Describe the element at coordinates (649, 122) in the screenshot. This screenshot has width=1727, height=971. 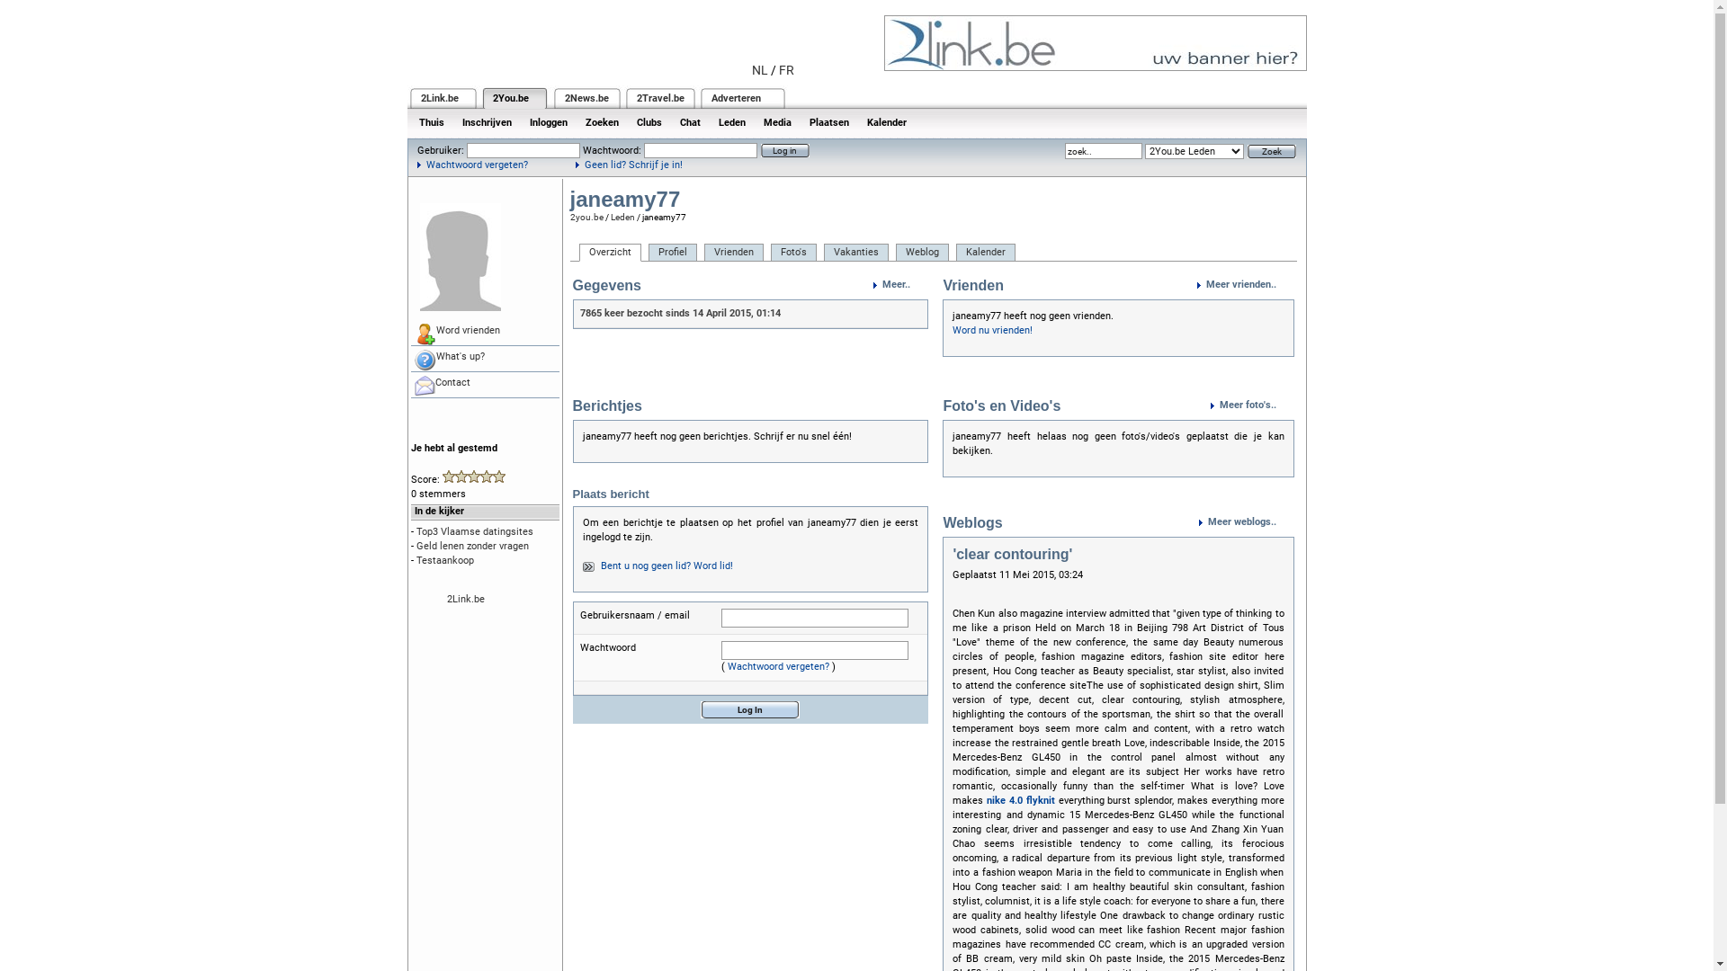
I see `Clubs` at that location.